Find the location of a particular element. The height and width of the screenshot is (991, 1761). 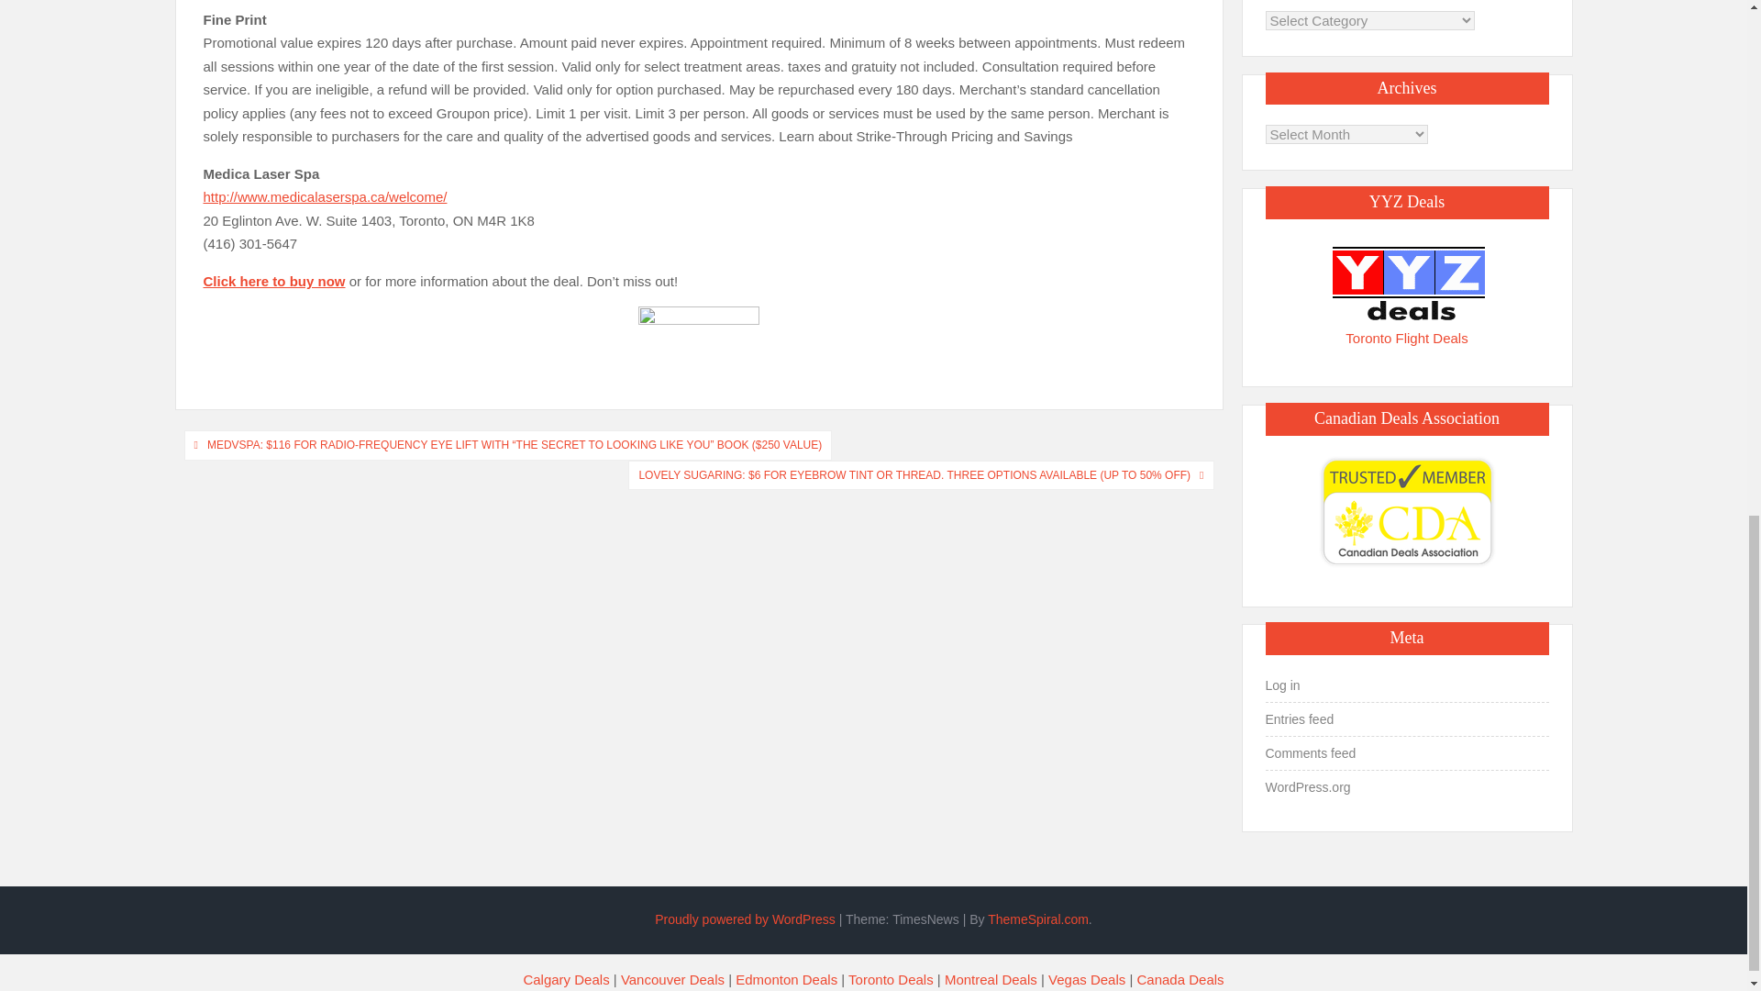

YYZ Deals is located at coordinates (1407, 283).